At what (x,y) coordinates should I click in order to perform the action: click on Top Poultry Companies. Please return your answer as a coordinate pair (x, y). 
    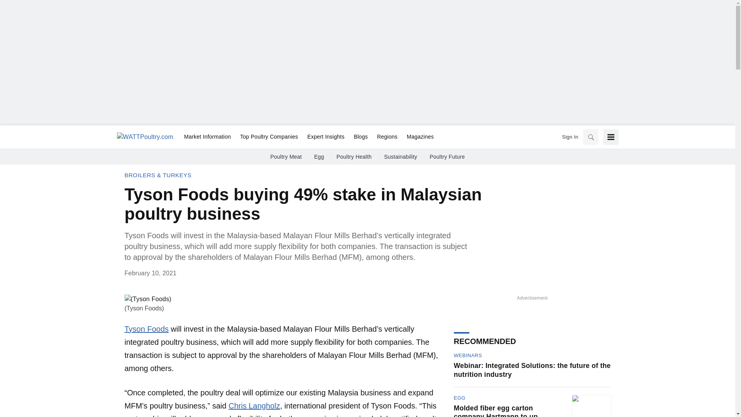
    Looking at the image, I should click on (269, 137).